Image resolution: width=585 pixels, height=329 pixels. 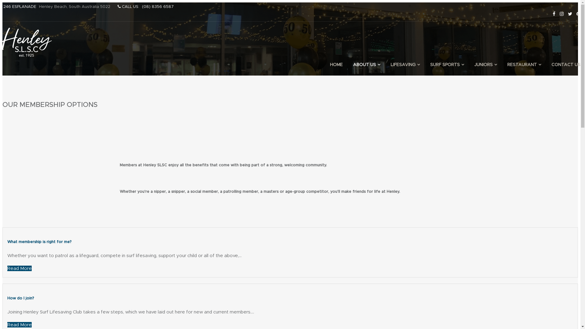 I want to click on CONTACT US, so click(x=564, y=65).